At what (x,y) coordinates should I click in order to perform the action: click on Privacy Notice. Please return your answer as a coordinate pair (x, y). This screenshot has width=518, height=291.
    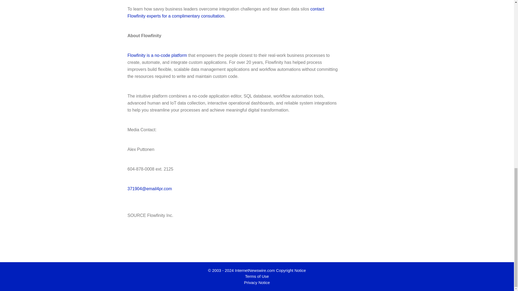
    Looking at the image, I should click on (257, 282).